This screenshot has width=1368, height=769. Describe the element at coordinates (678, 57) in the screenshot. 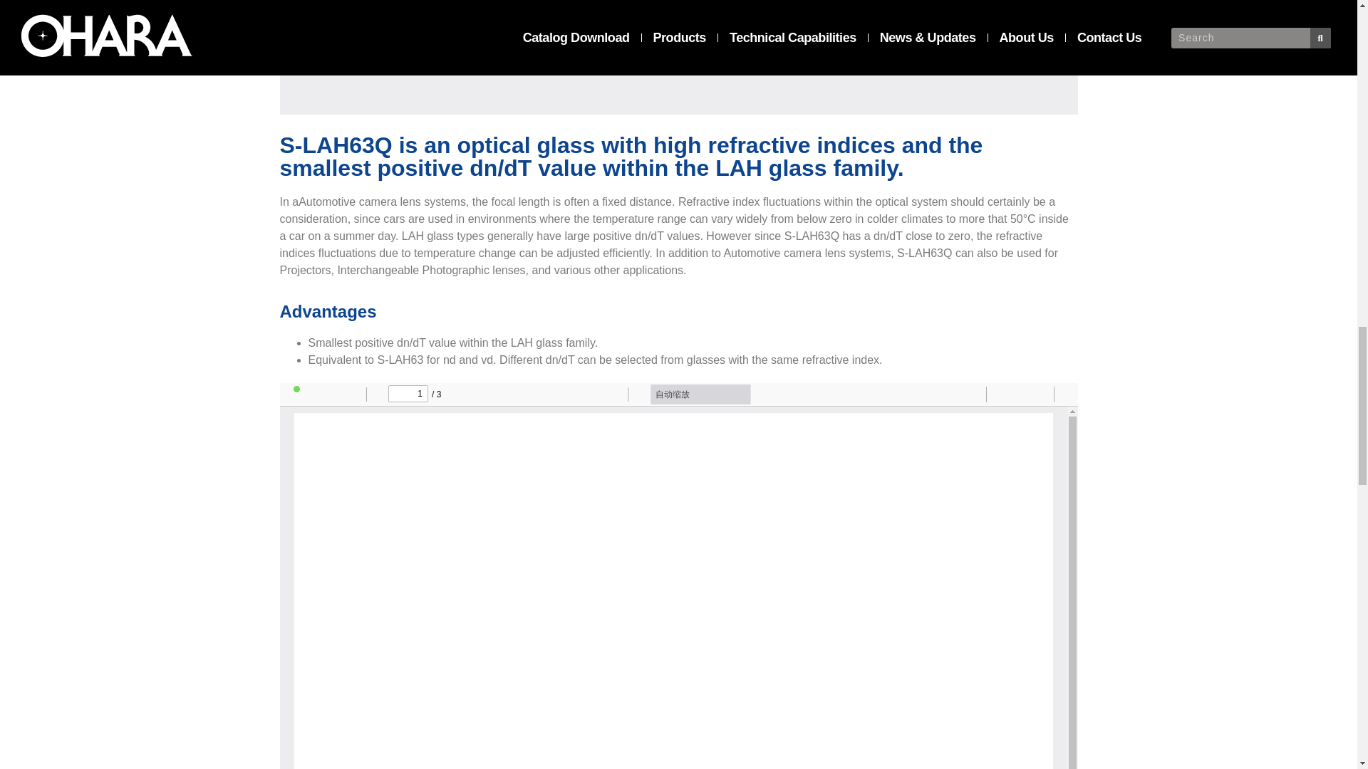

I see `S-LAH63Q Glass Datasheet` at that location.